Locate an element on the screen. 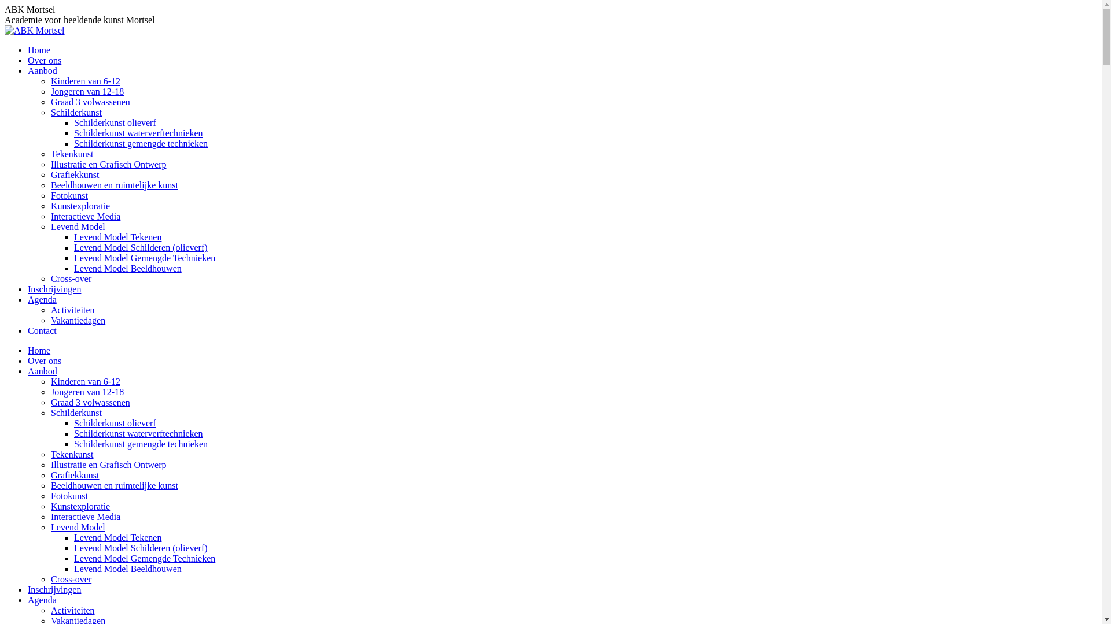 The height and width of the screenshot is (624, 1111). Agenda is located at coordinates (42, 600).